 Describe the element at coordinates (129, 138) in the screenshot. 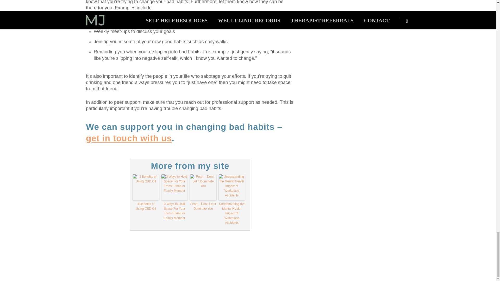

I see `get in touch with us` at that location.